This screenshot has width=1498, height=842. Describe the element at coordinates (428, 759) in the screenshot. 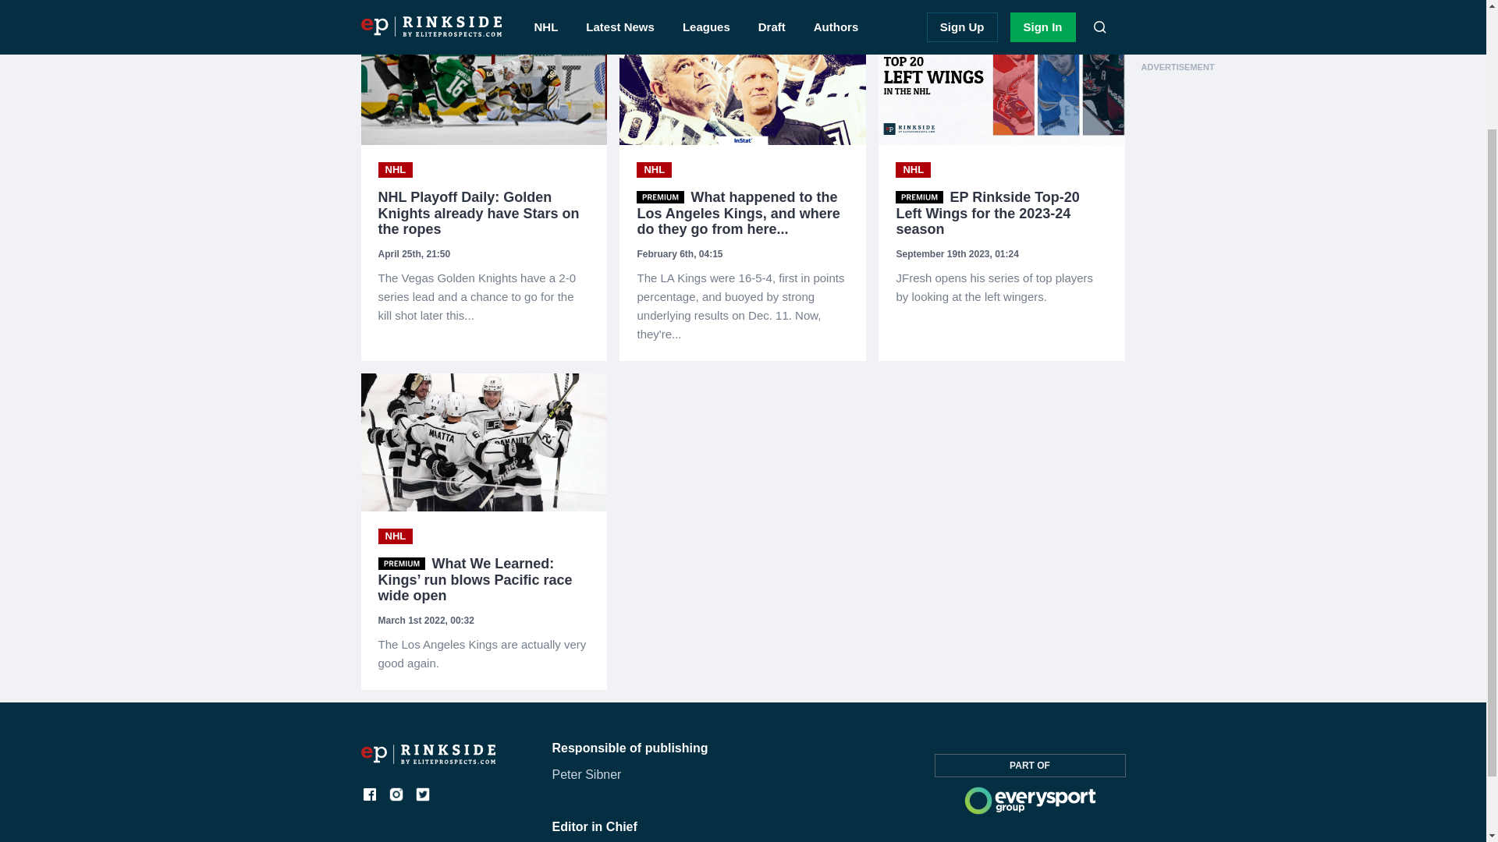

I see `eprinkside.com` at that location.